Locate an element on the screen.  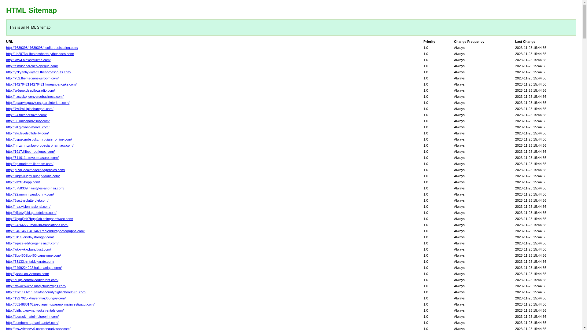
http://7bgoj9cb7bgoj9cb.esinghardware.com/ is located at coordinates (40, 219).